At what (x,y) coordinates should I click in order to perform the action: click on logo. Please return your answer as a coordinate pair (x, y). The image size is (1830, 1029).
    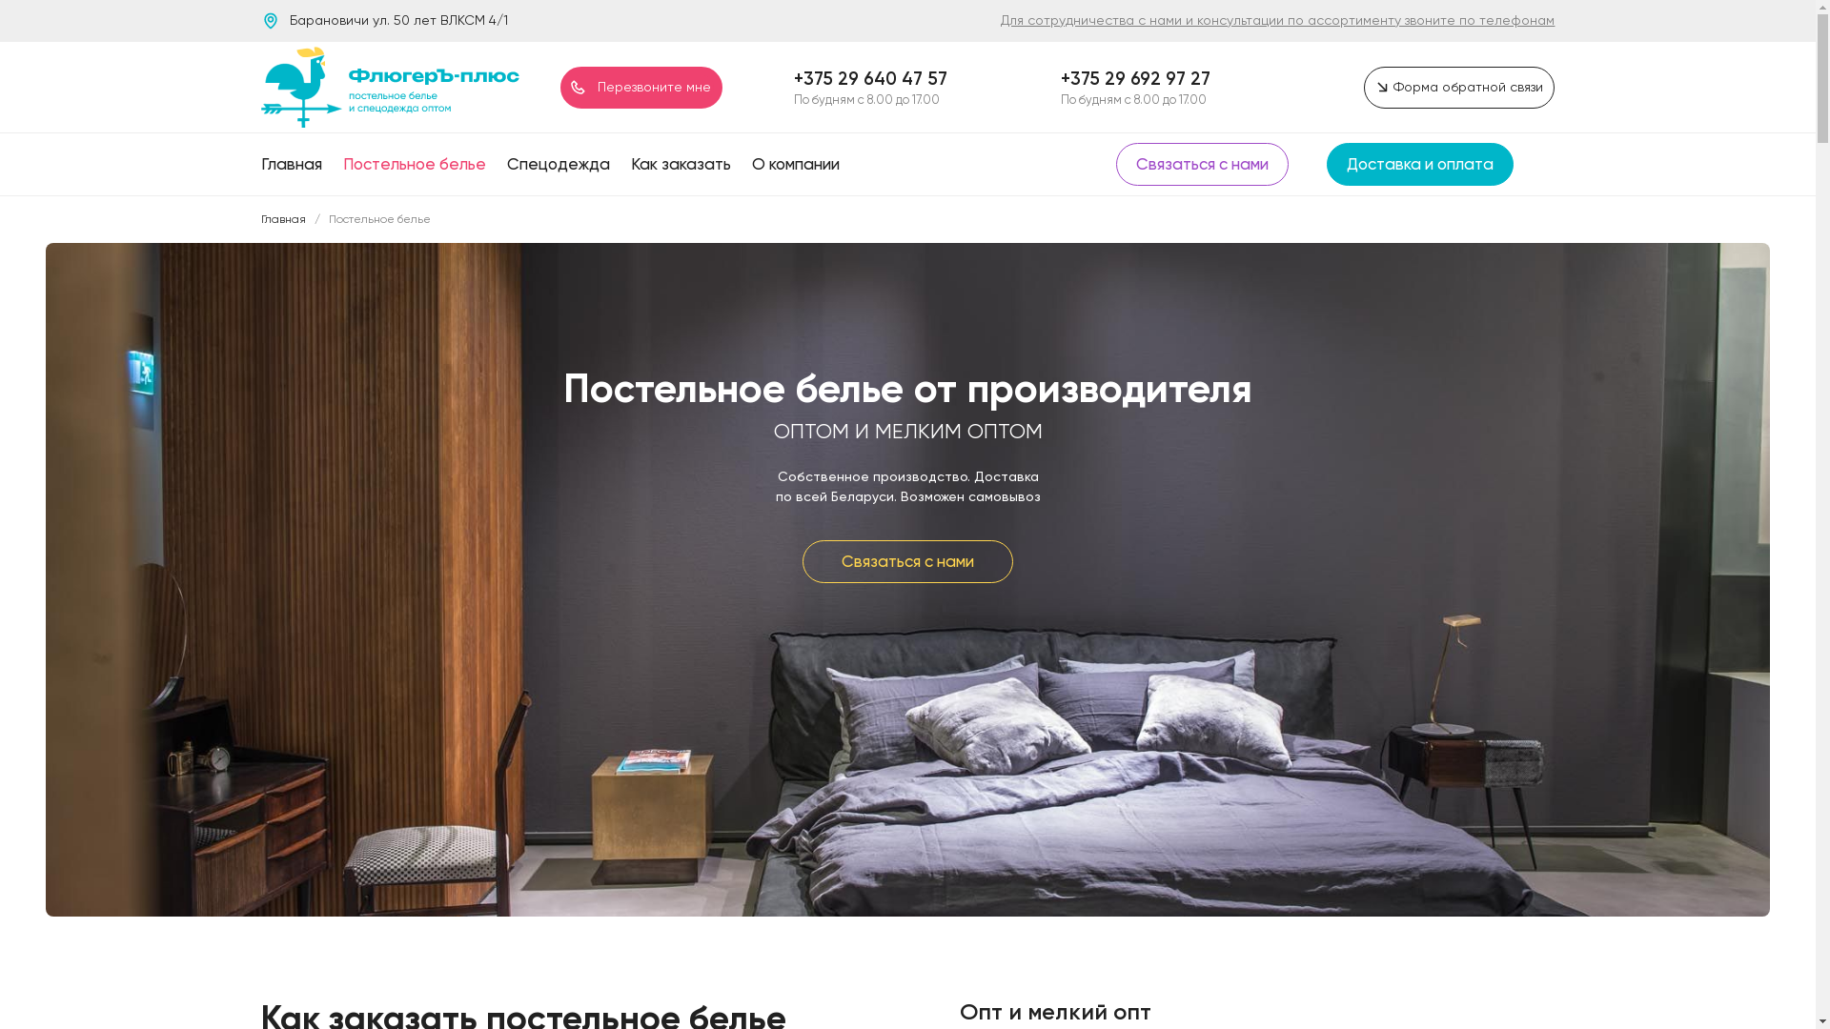
    Looking at the image, I should click on (391, 88).